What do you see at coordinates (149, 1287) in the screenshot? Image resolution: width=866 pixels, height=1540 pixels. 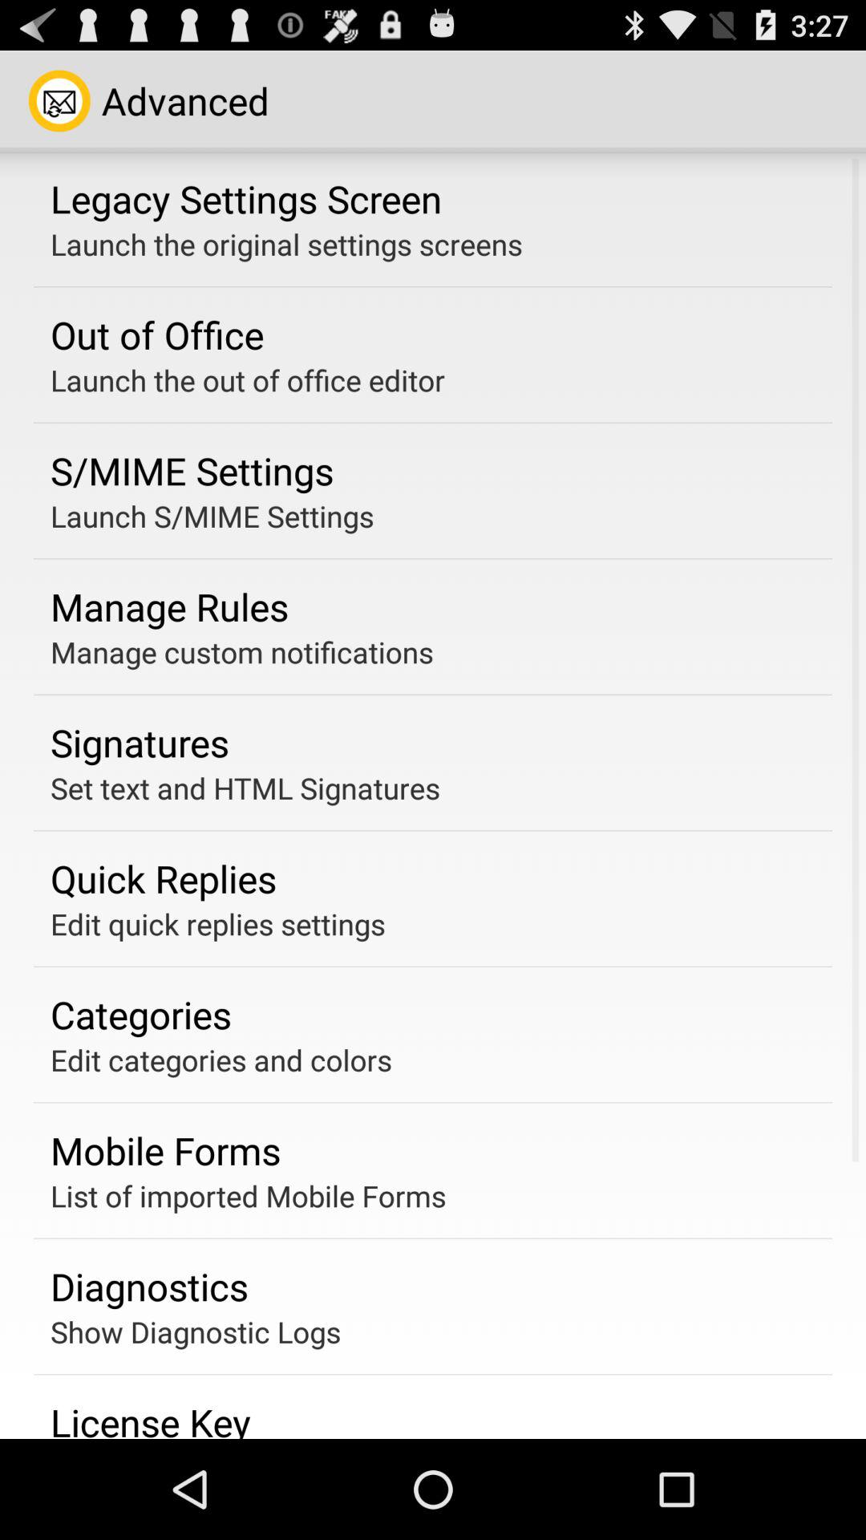 I see `turn on icon above the show diagnostic logs icon` at bounding box center [149, 1287].